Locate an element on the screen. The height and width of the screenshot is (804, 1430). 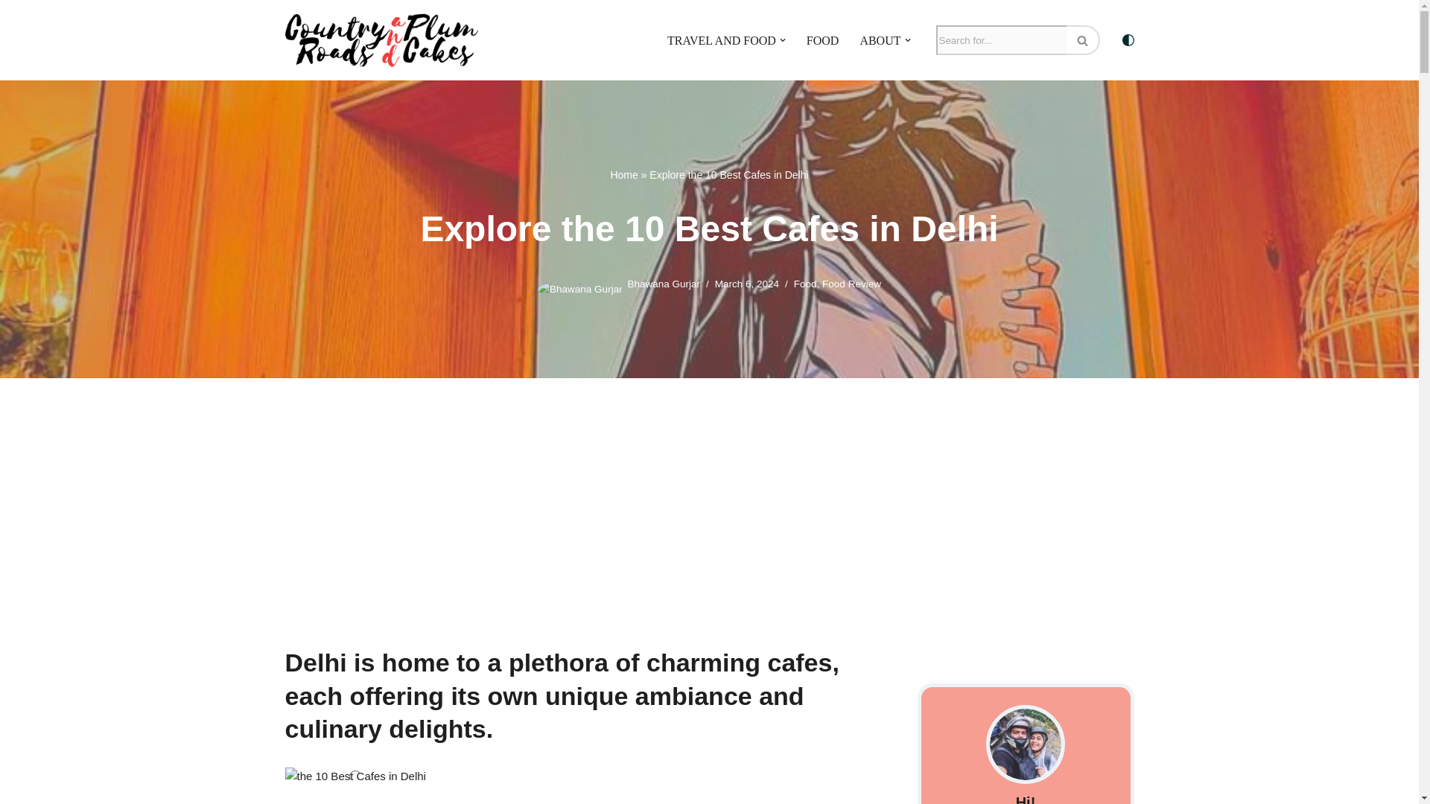
Posts by Bhawana Gurjar is located at coordinates (664, 283).